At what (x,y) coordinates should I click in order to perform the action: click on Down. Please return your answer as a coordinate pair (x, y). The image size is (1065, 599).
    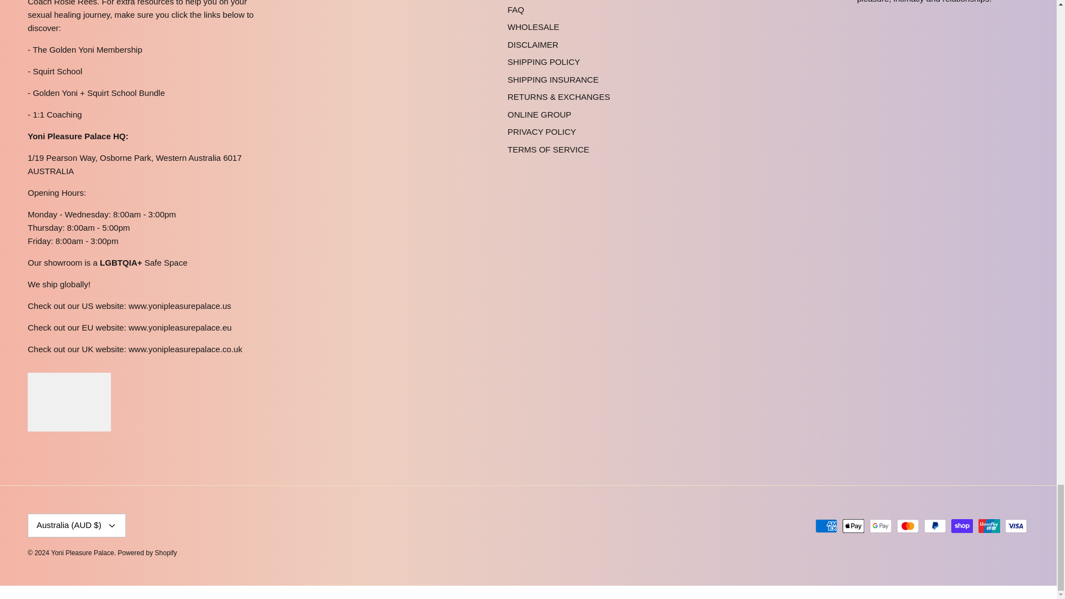
    Looking at the image, I should click on (112, 525).